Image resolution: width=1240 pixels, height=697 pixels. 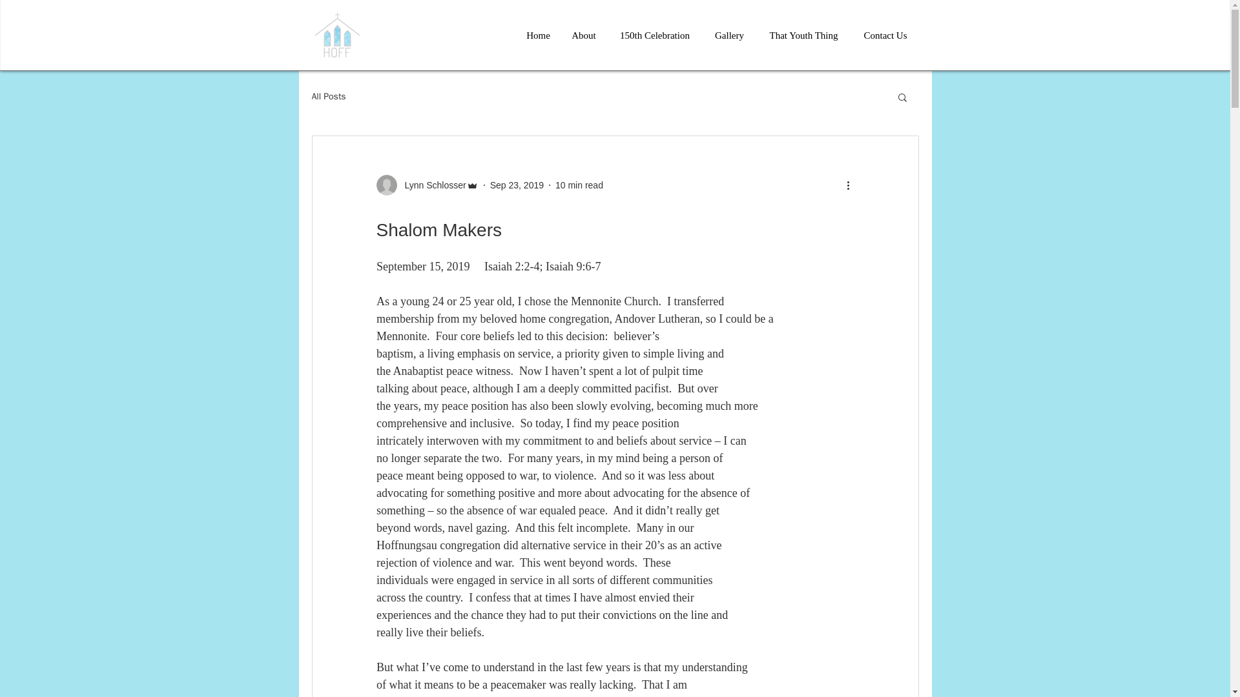 What do you see at coordinates (328, 97) in the screenshot?
I see `All Posts` at bounding box center [328, 97].